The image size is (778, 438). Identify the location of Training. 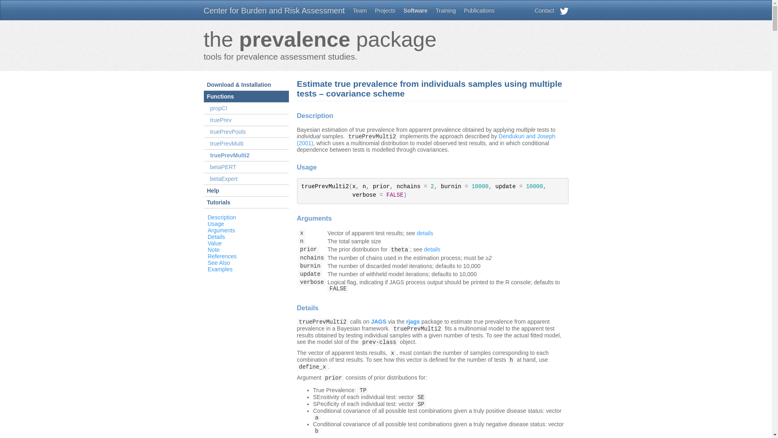
(446, 11).